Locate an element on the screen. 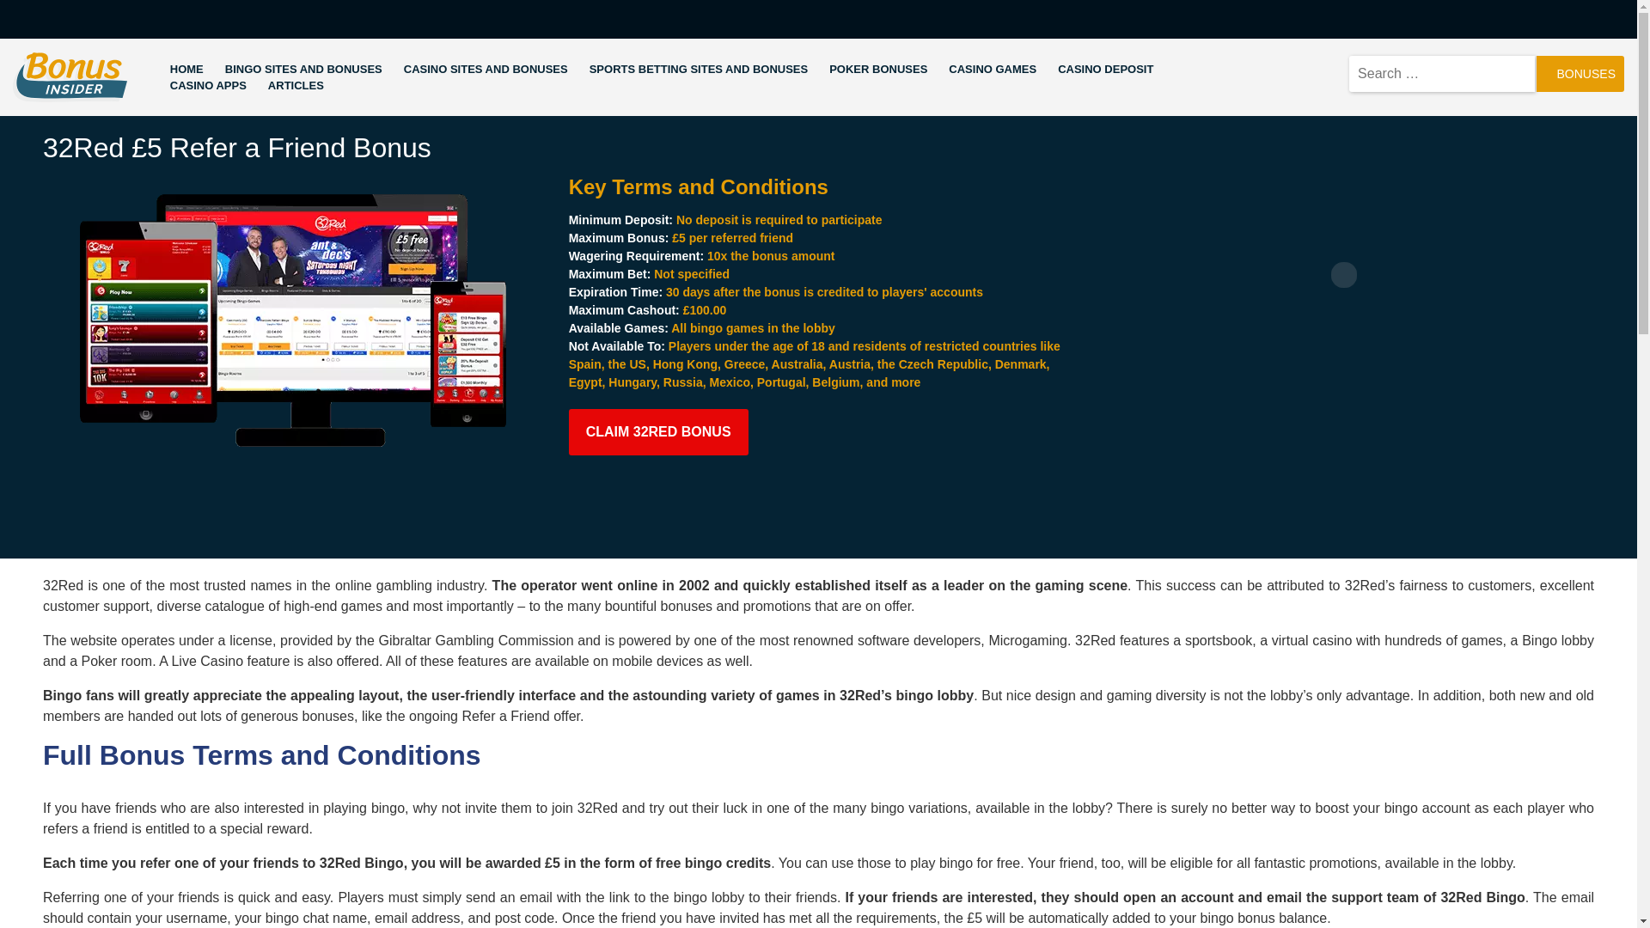  Bonuses is located at coordinates (1580, 73).